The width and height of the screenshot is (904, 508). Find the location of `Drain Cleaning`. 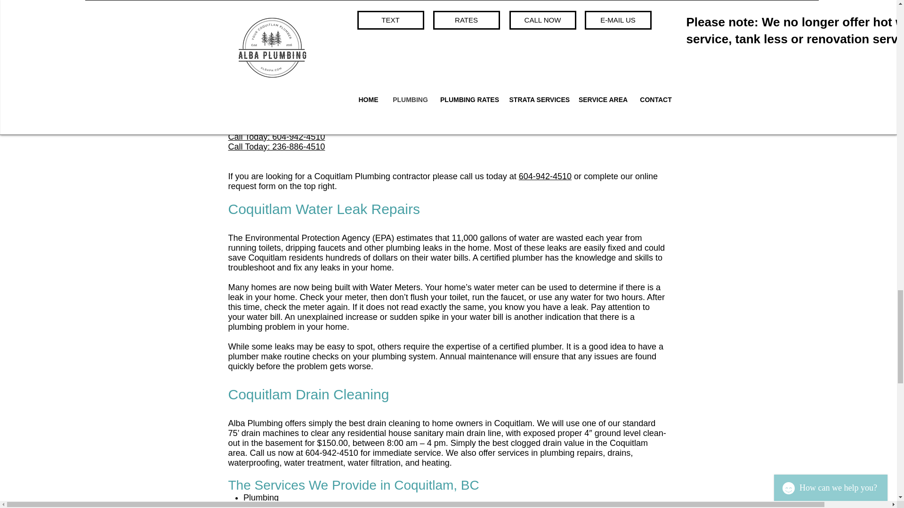

Drain Cleaning is located at coordinates (271, 505).